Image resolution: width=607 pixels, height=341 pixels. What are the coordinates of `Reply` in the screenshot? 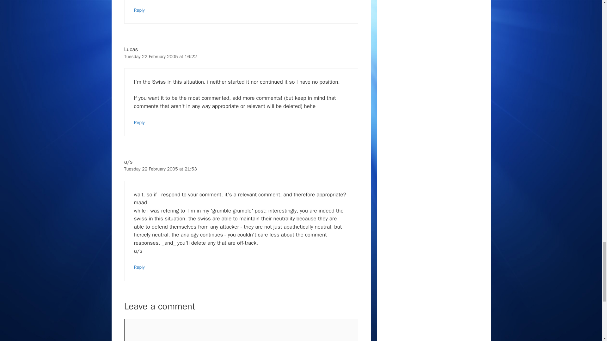 It's located at (139, 123).